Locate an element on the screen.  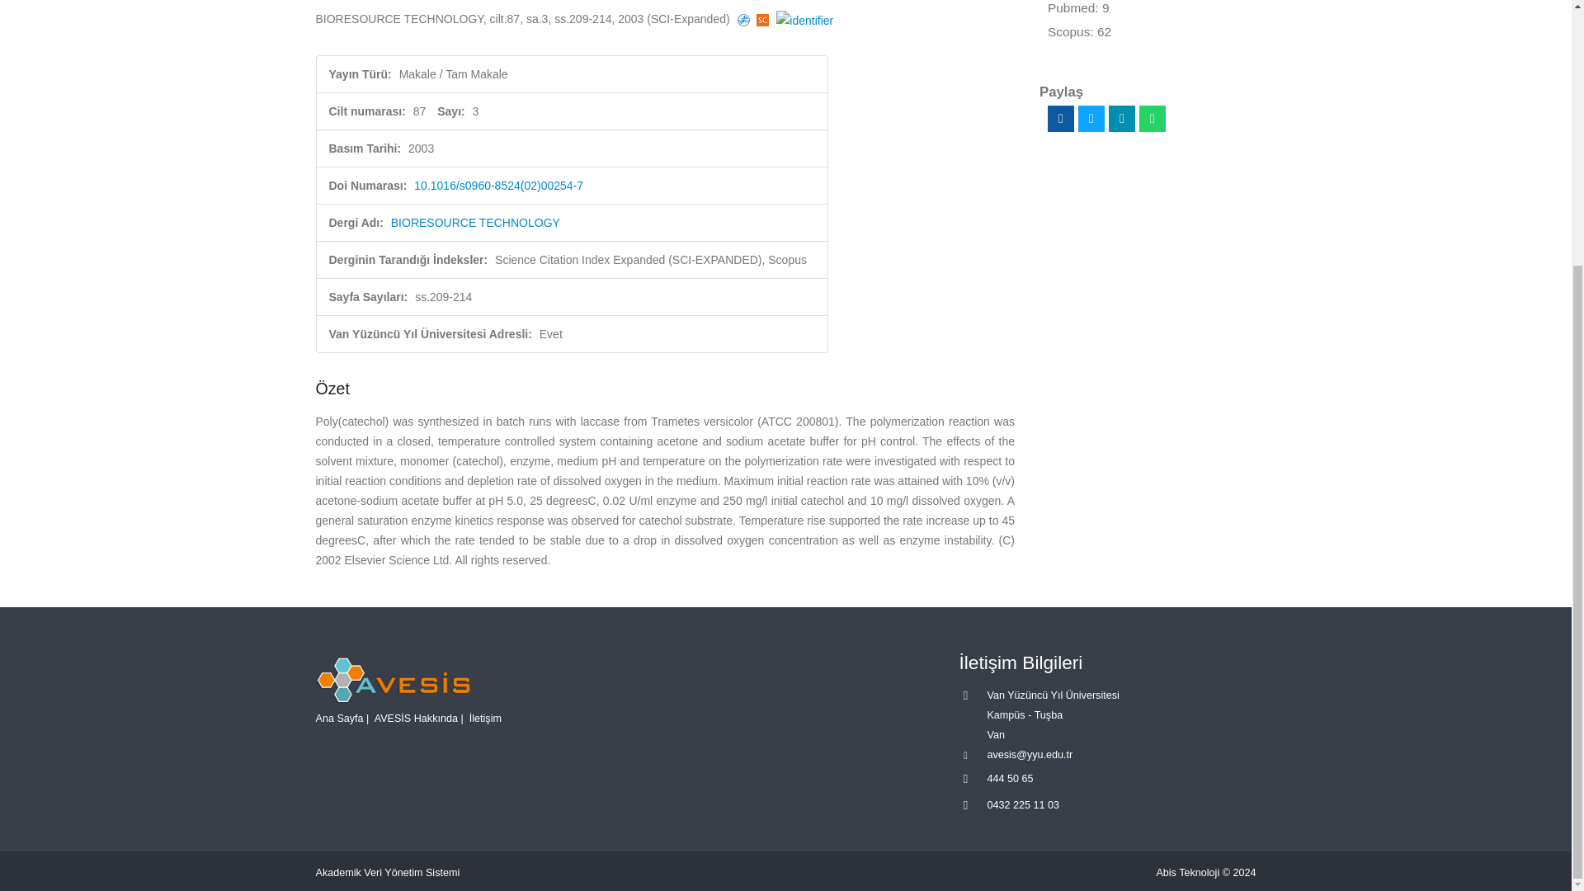
BIORESOURCE TECHNOLOGY is located at coordinates (475, 223).